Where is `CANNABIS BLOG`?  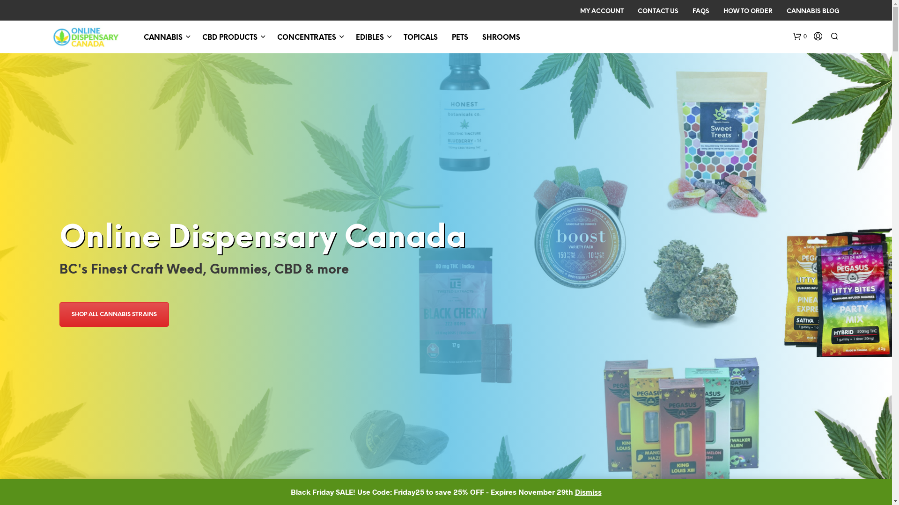 CANNABIS BLOG is located at coordinates (813, 12).